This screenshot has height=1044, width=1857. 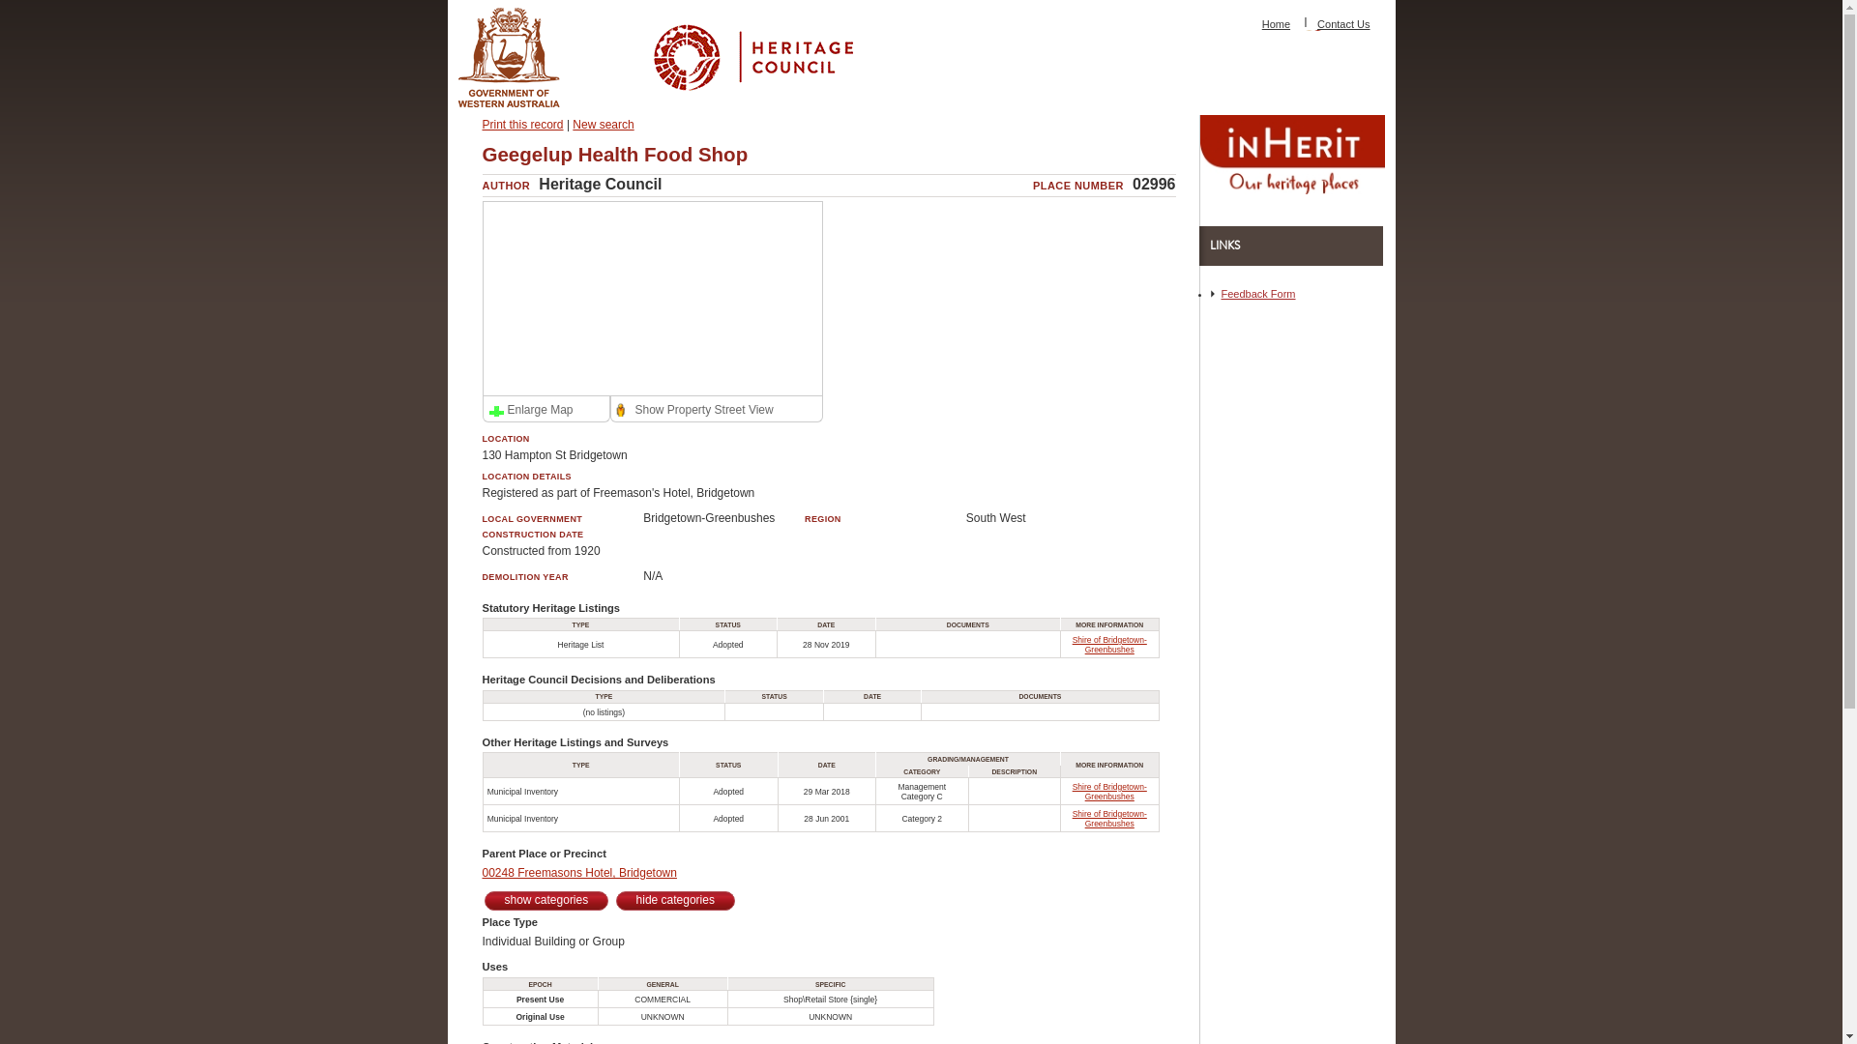 I want to click on Shire of Bridgetown-Greenbushes, so click(x=1110, y=792).